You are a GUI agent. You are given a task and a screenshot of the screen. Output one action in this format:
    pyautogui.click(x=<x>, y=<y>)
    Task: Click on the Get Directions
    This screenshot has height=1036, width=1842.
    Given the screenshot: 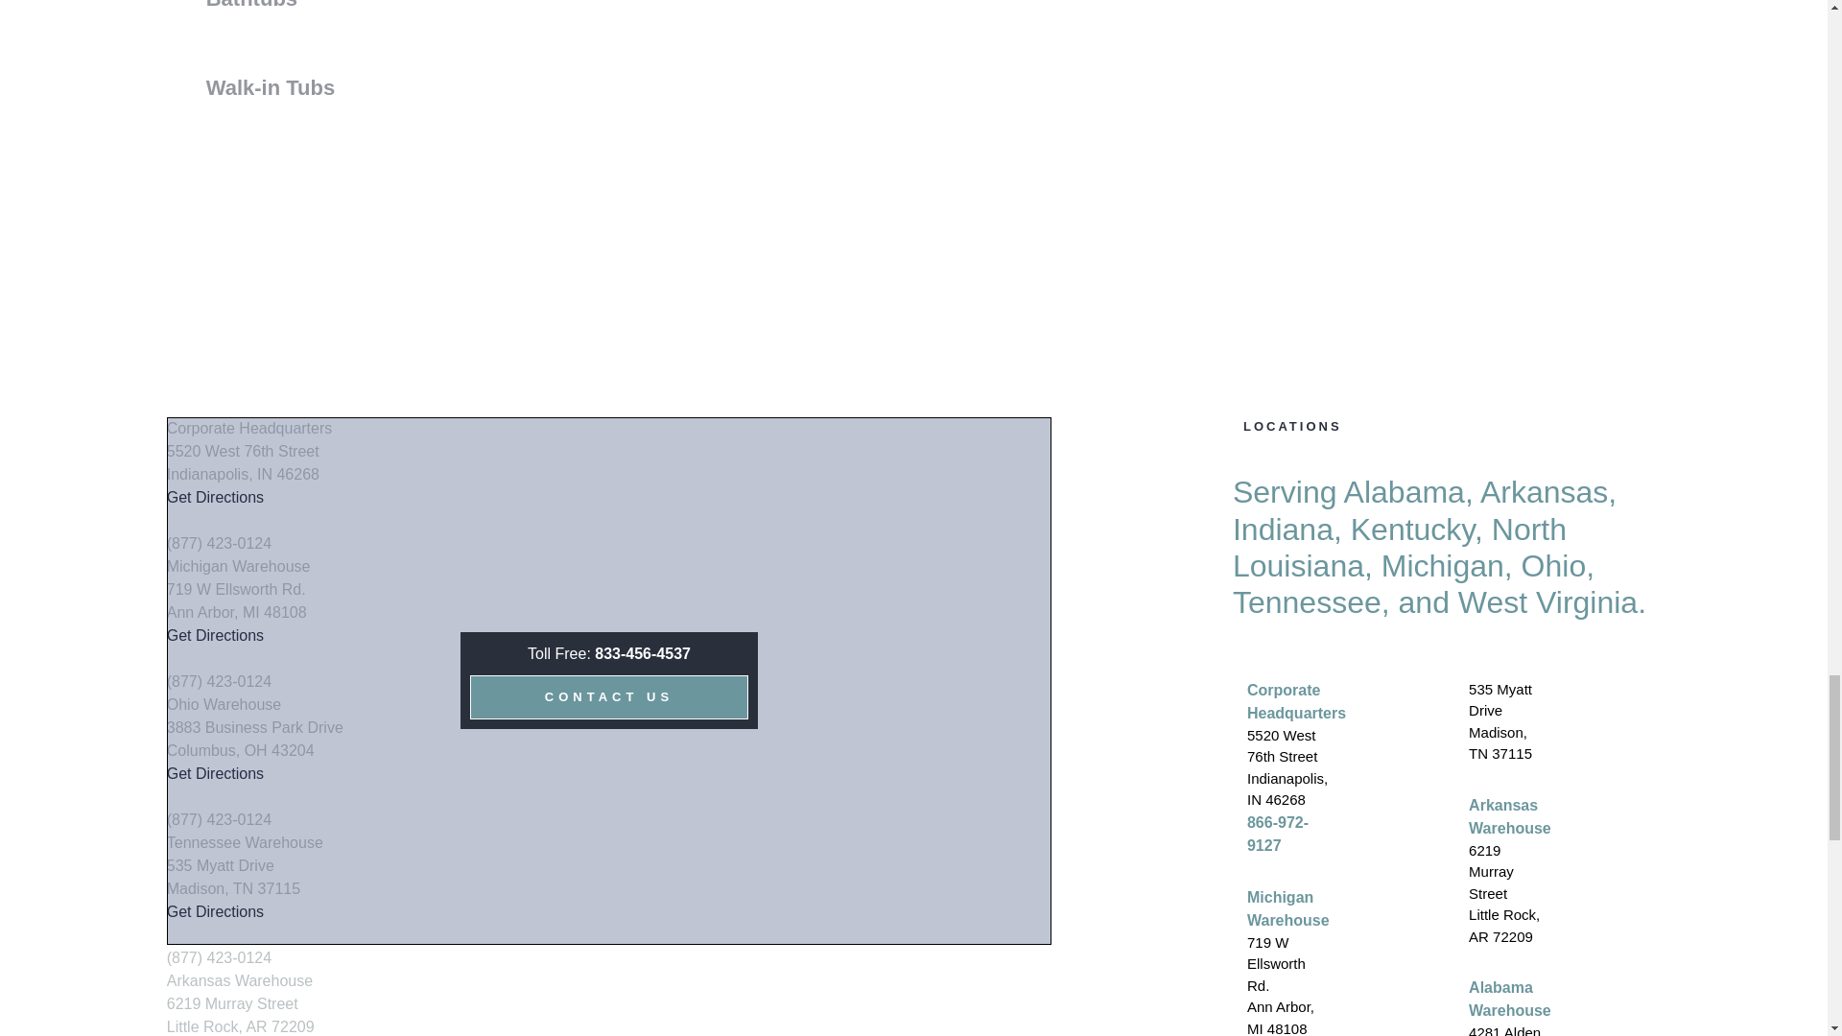 What is the action you would take?
    pyautogui.click(x=215, y=911)
    